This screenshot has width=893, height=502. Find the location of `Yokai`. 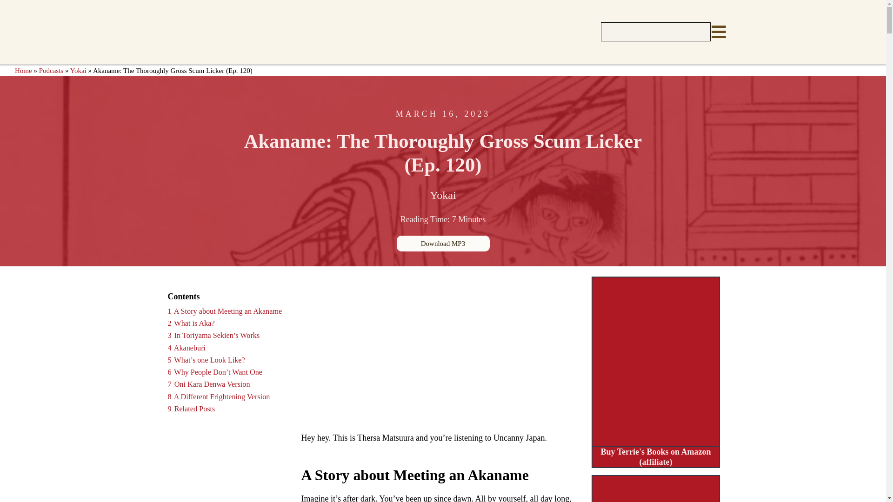

Yokai is located at coordinates (208, 384).